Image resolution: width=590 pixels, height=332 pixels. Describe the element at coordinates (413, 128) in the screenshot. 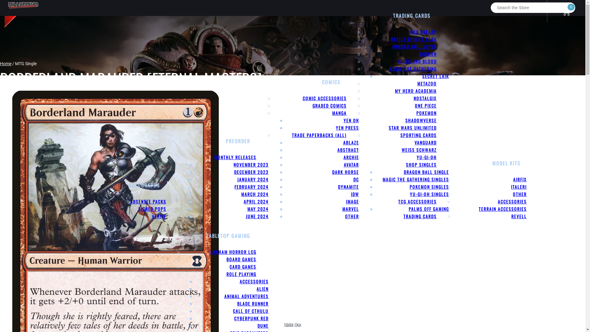

I see `STAR WARS UNLIMITED` at that location.